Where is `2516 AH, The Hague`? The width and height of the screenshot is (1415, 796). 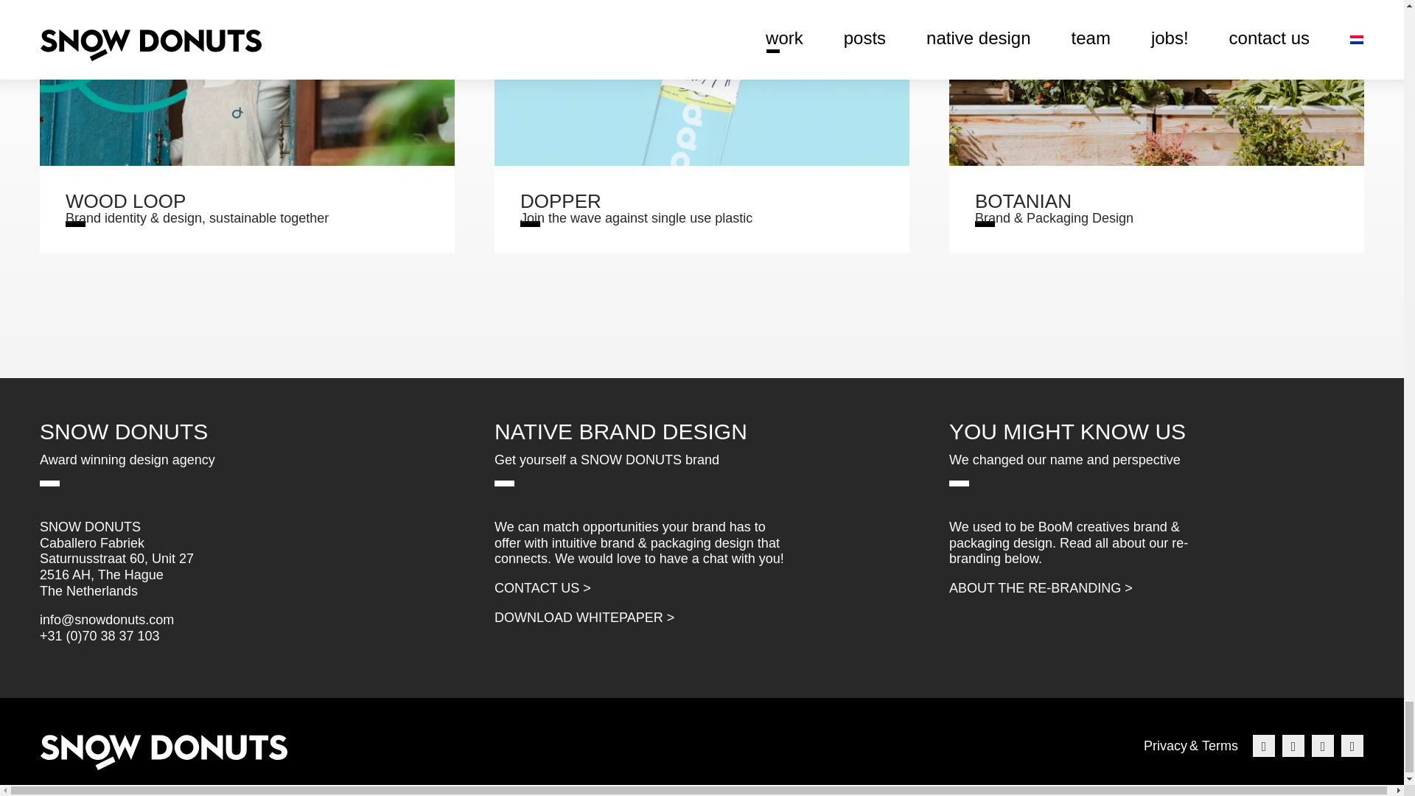 2516 AH, The Hague is located at coordinates (702, 126).